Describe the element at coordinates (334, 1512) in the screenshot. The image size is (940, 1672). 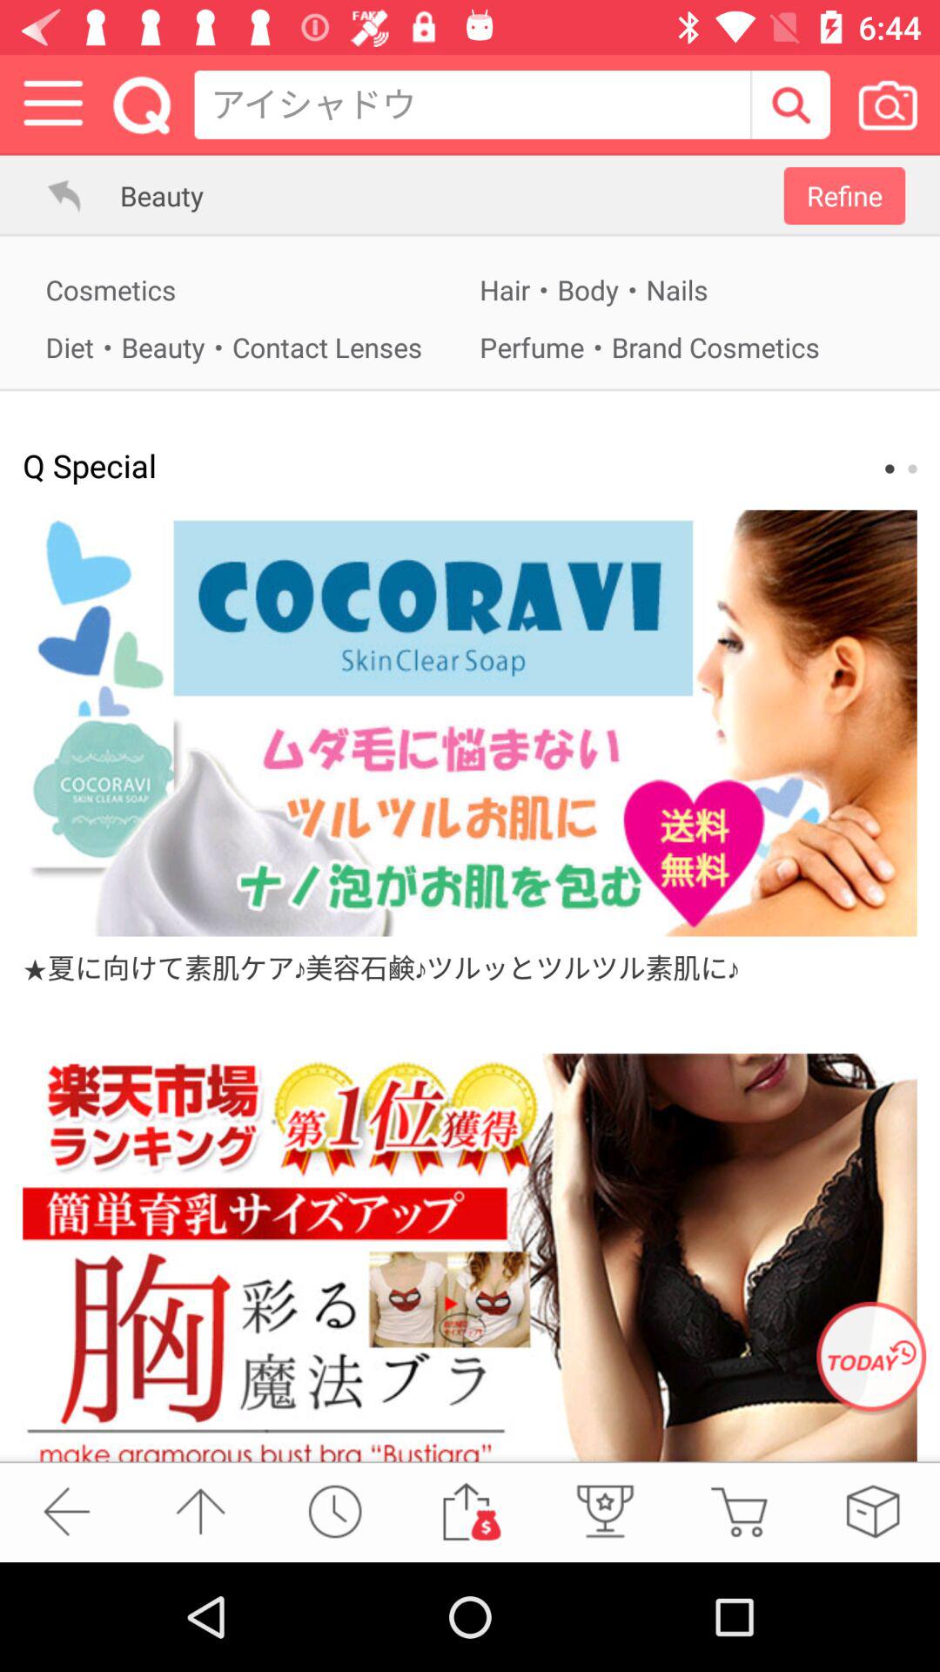
I see `click on clock icon` at that location.